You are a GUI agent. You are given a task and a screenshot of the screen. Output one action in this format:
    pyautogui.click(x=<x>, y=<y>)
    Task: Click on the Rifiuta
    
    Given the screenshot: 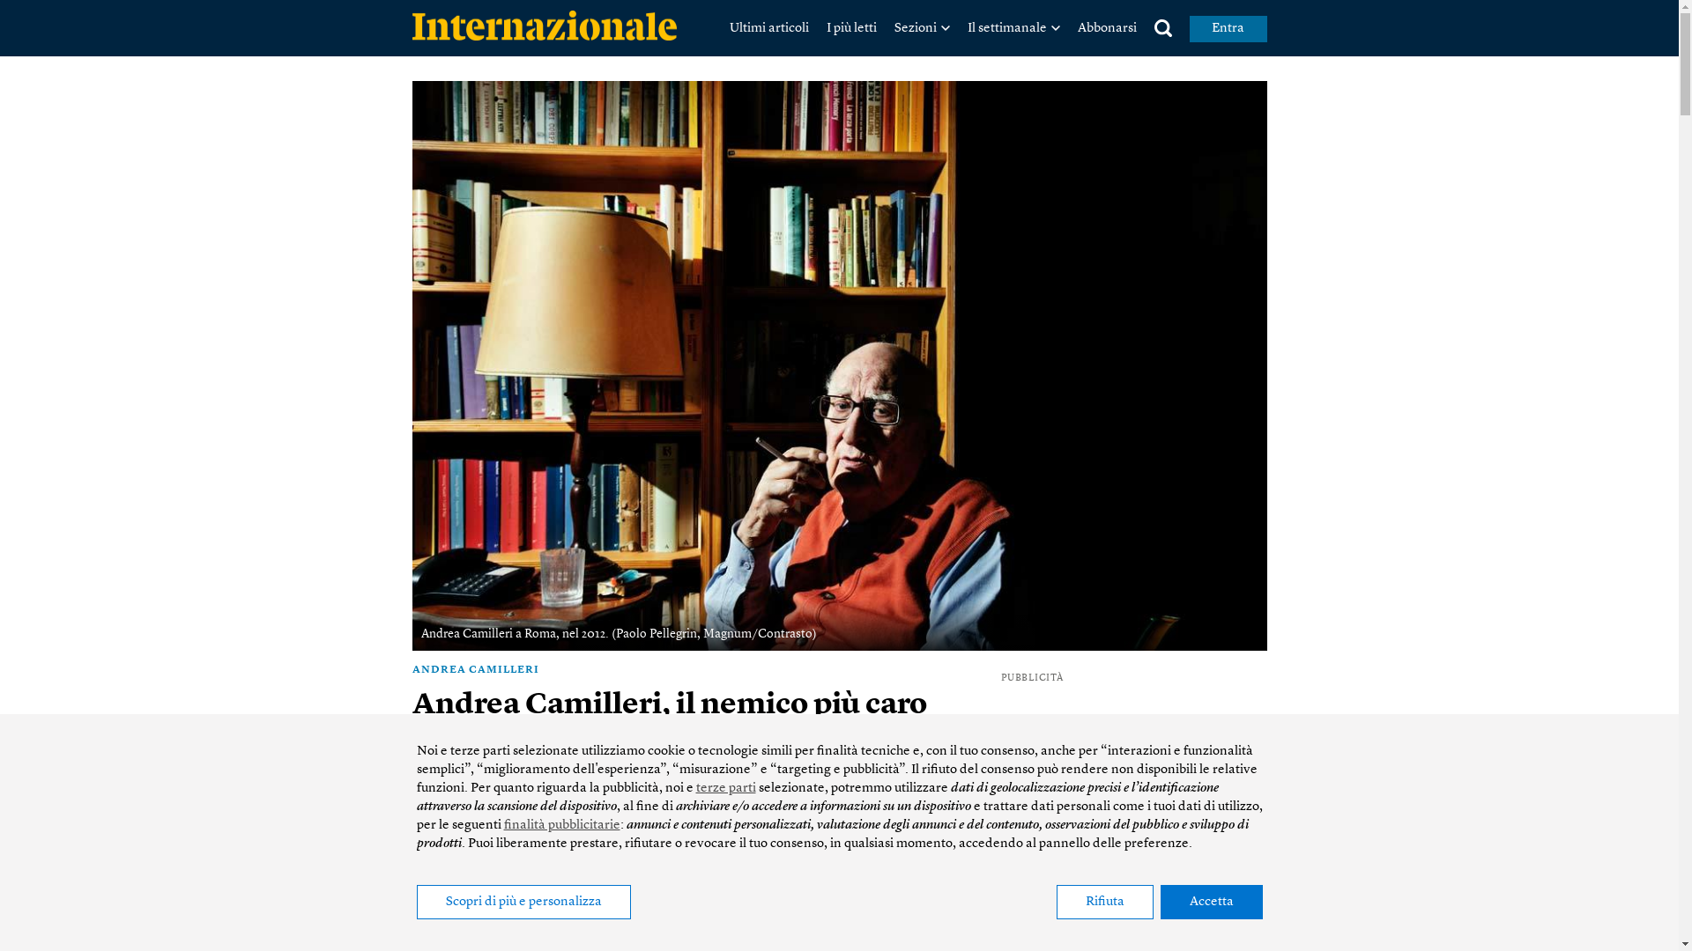 What is the action you would take?
    pyautogui.click(x=1104, y=902)
    